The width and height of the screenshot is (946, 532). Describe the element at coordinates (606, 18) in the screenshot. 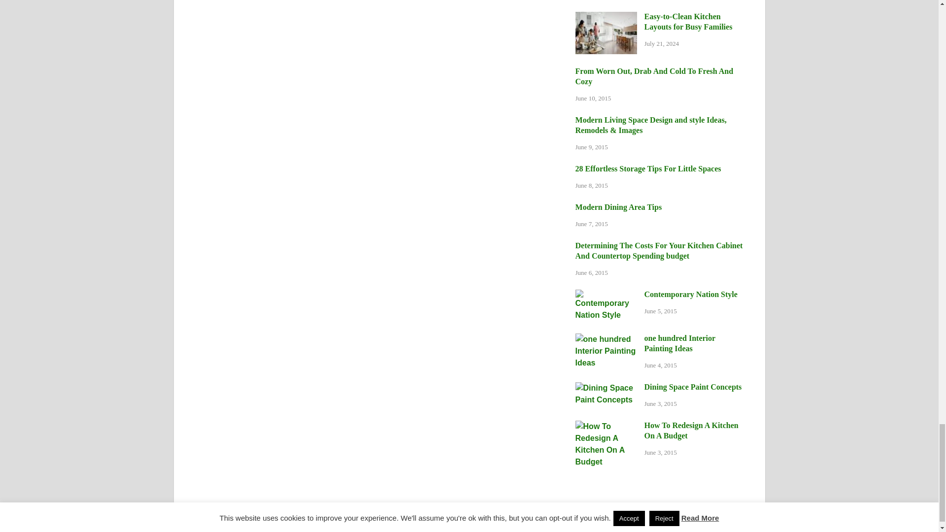

I see `Easy-to-Clean Kitchen Layouts for Busy Families` at that location.